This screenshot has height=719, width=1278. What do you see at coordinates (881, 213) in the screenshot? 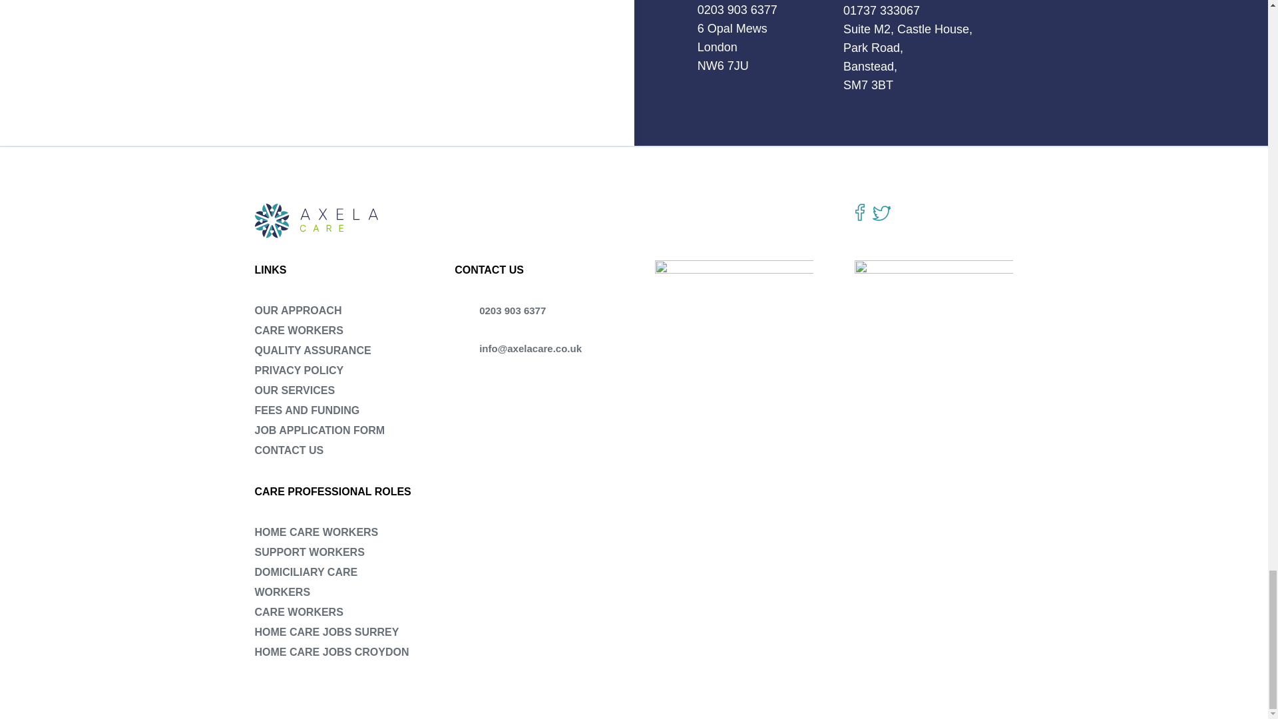
I see `twitter` at bounding box center [881, 213].